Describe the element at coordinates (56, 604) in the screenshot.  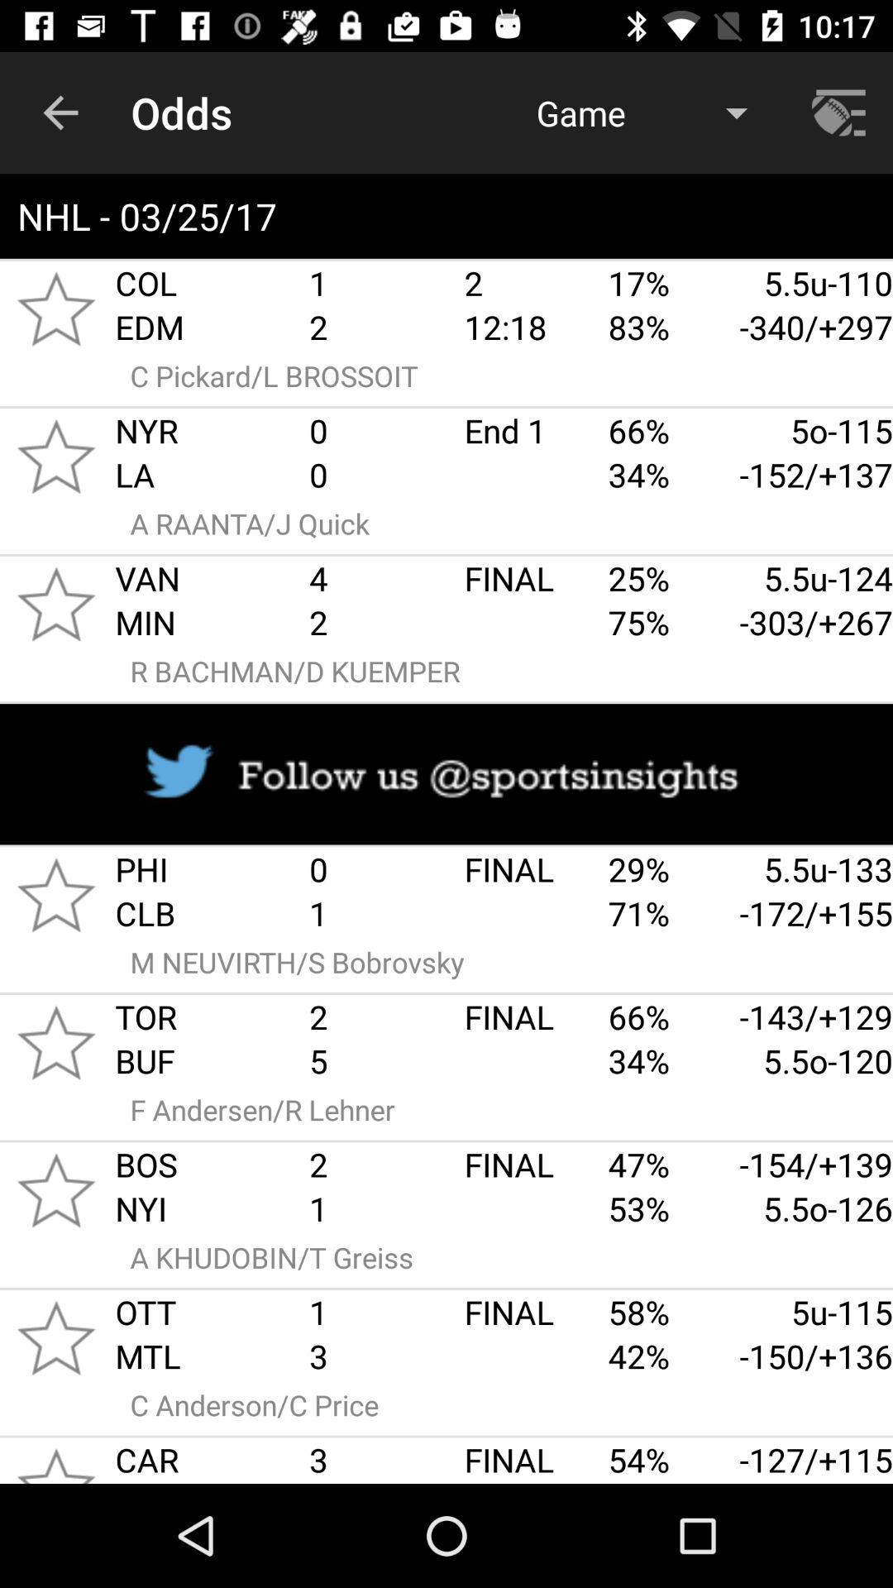
I see `select as favorite` at that location.